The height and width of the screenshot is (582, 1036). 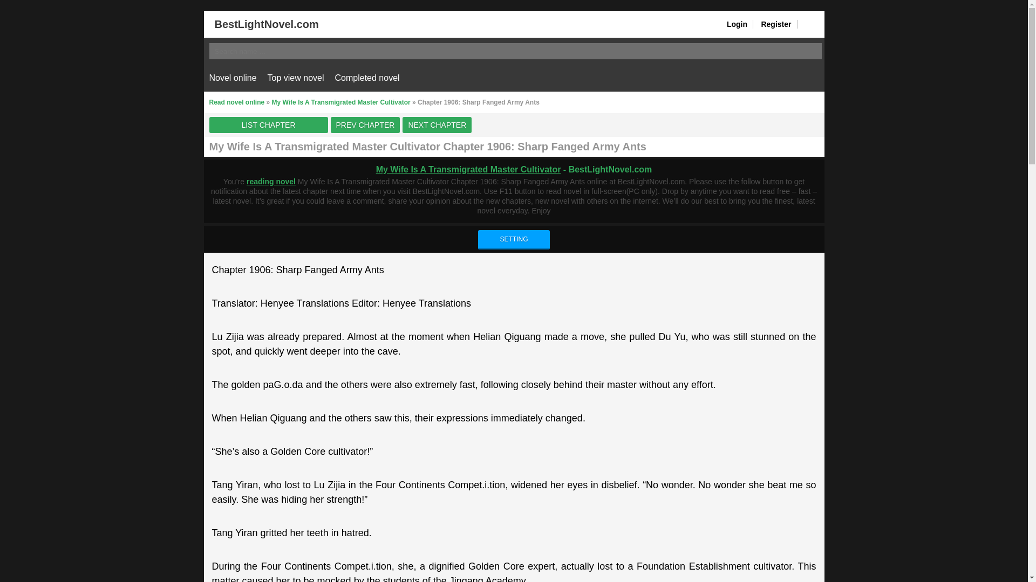 What do you see at coordinates (776, 24) in the screenshot?
I see `Register` at bounding box center [776, 24].